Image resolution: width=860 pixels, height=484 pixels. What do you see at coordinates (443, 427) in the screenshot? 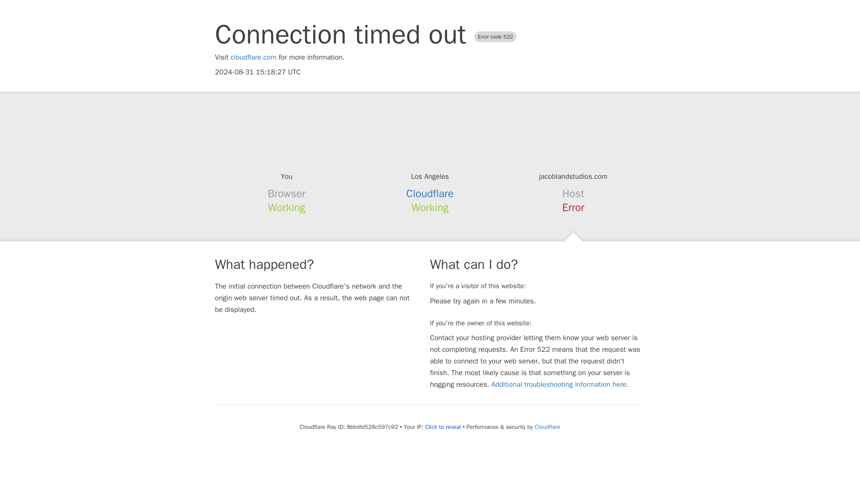
I see `Click to reveal` at bounding box center [443, 427].